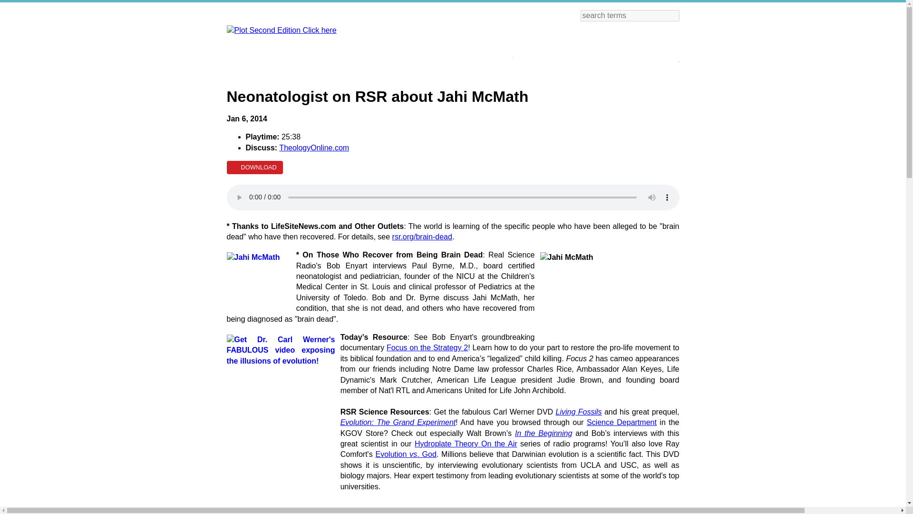  I want to click on Evolution vs. God, so click(406, 454).